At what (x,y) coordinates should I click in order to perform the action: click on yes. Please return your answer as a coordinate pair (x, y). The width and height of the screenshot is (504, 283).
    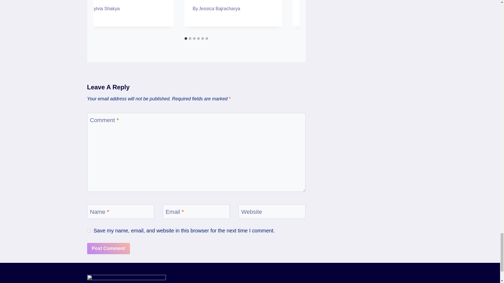
    Looking at the image, I should click on (89, 231).